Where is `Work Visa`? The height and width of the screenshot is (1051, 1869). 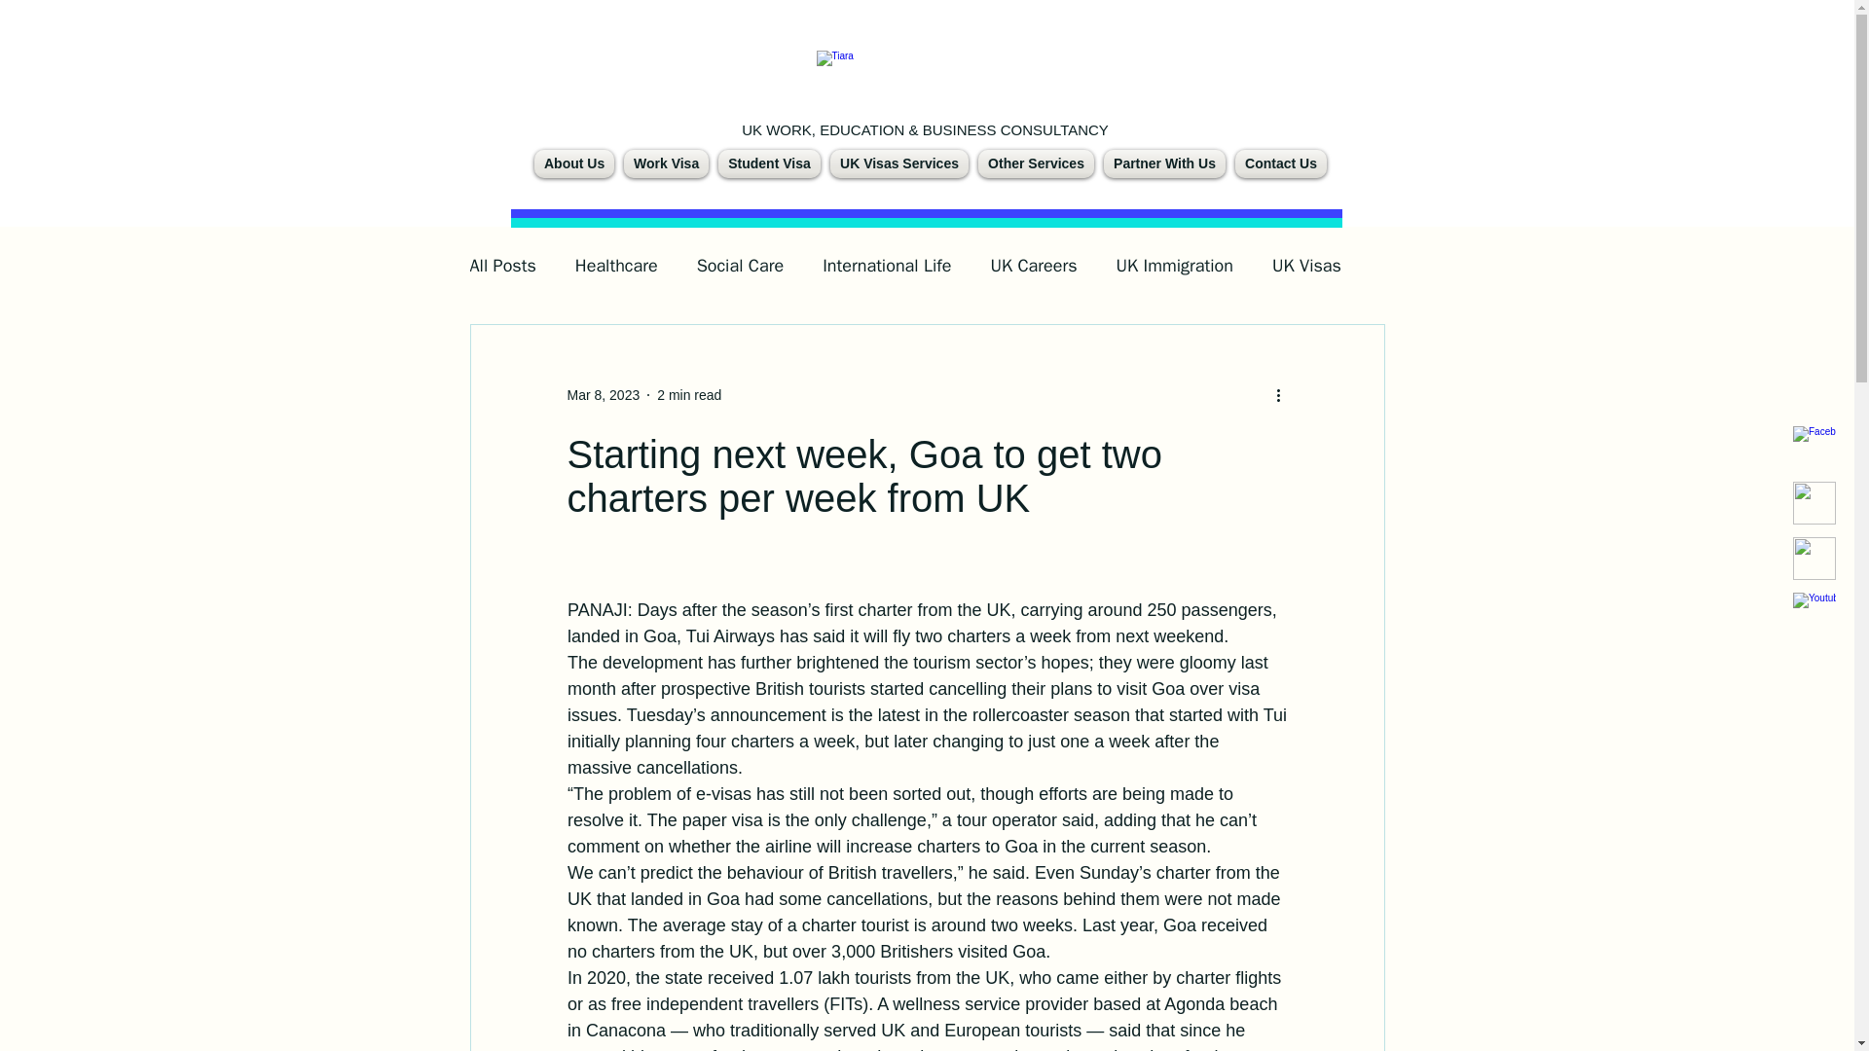
Work Visa is located at coordinates (666, 163).